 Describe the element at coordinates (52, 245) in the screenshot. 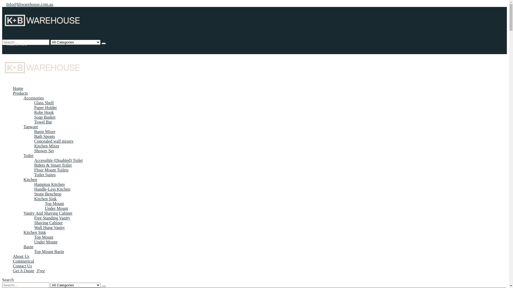

I see `Free Standing Vanity` at that location.